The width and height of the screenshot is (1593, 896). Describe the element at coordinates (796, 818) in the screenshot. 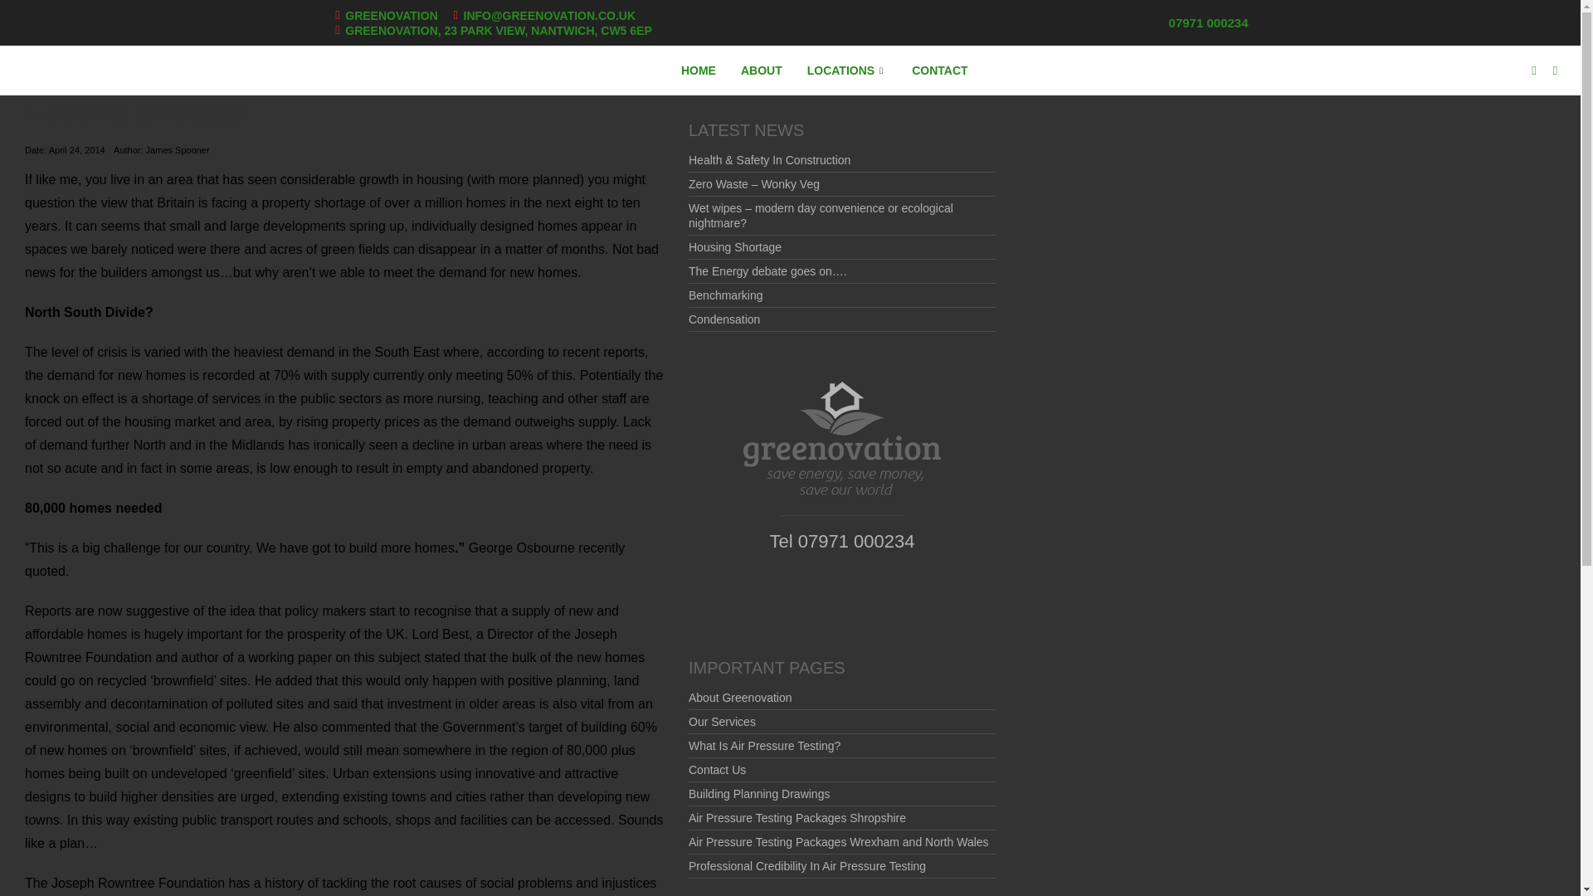

I see `Read About Our Shropshire Service` at that location.